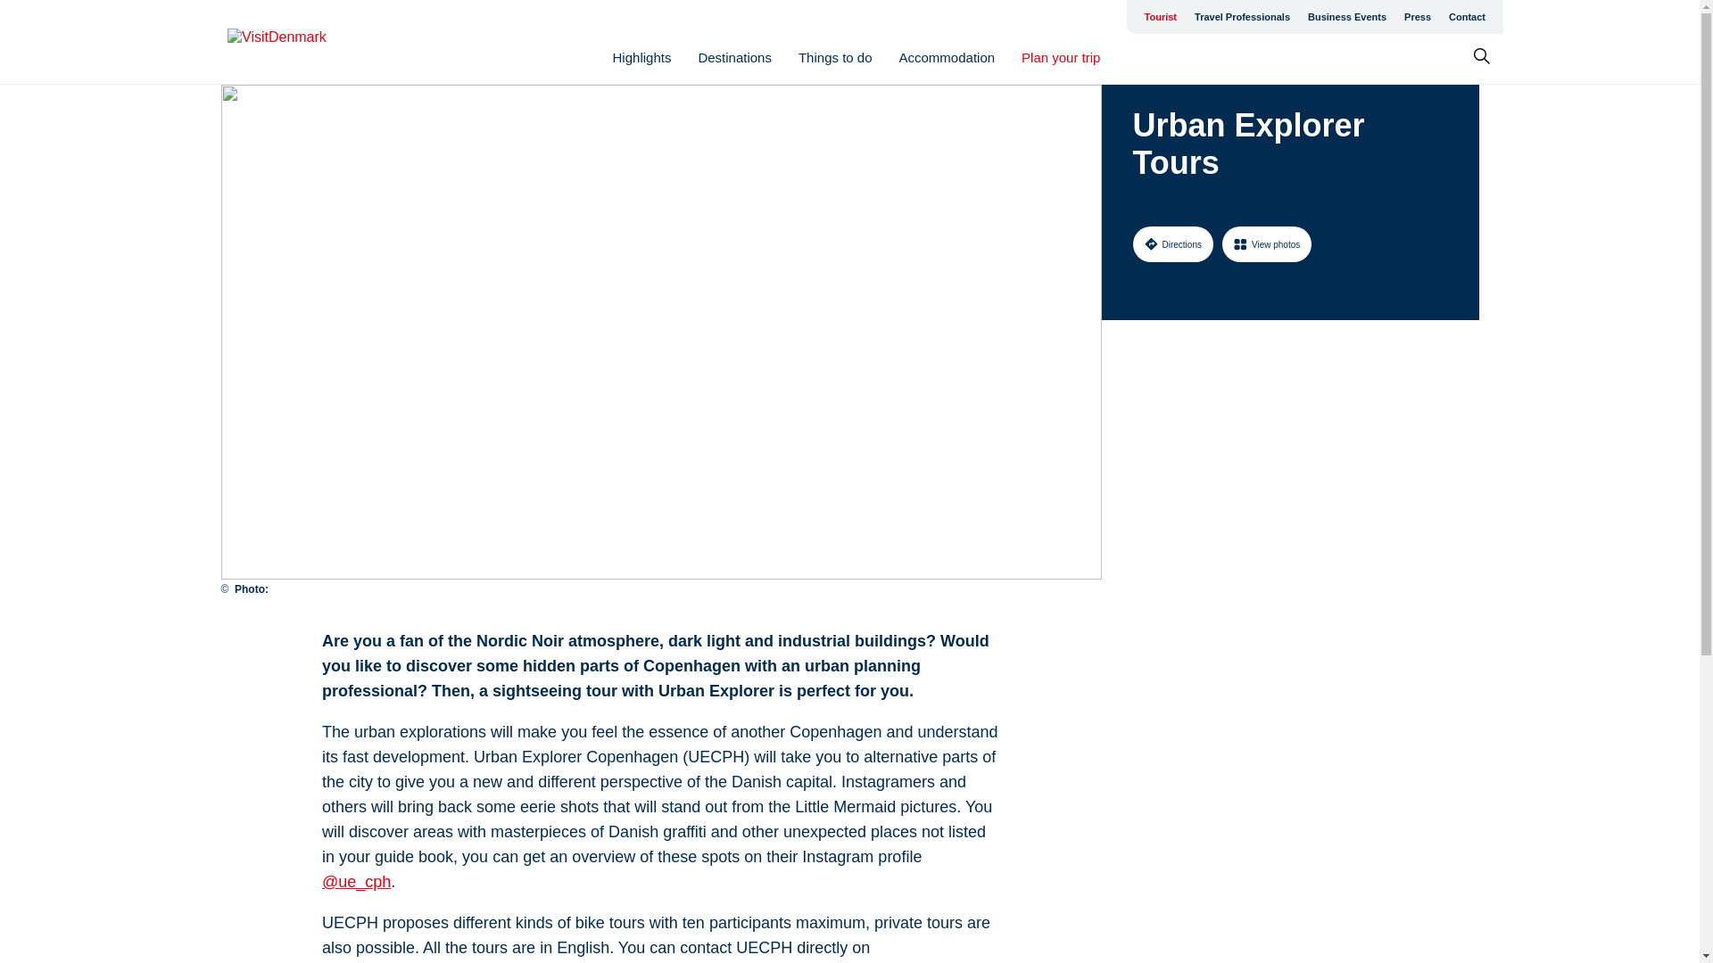  I want to click on Accommodation, so click(948, 57).